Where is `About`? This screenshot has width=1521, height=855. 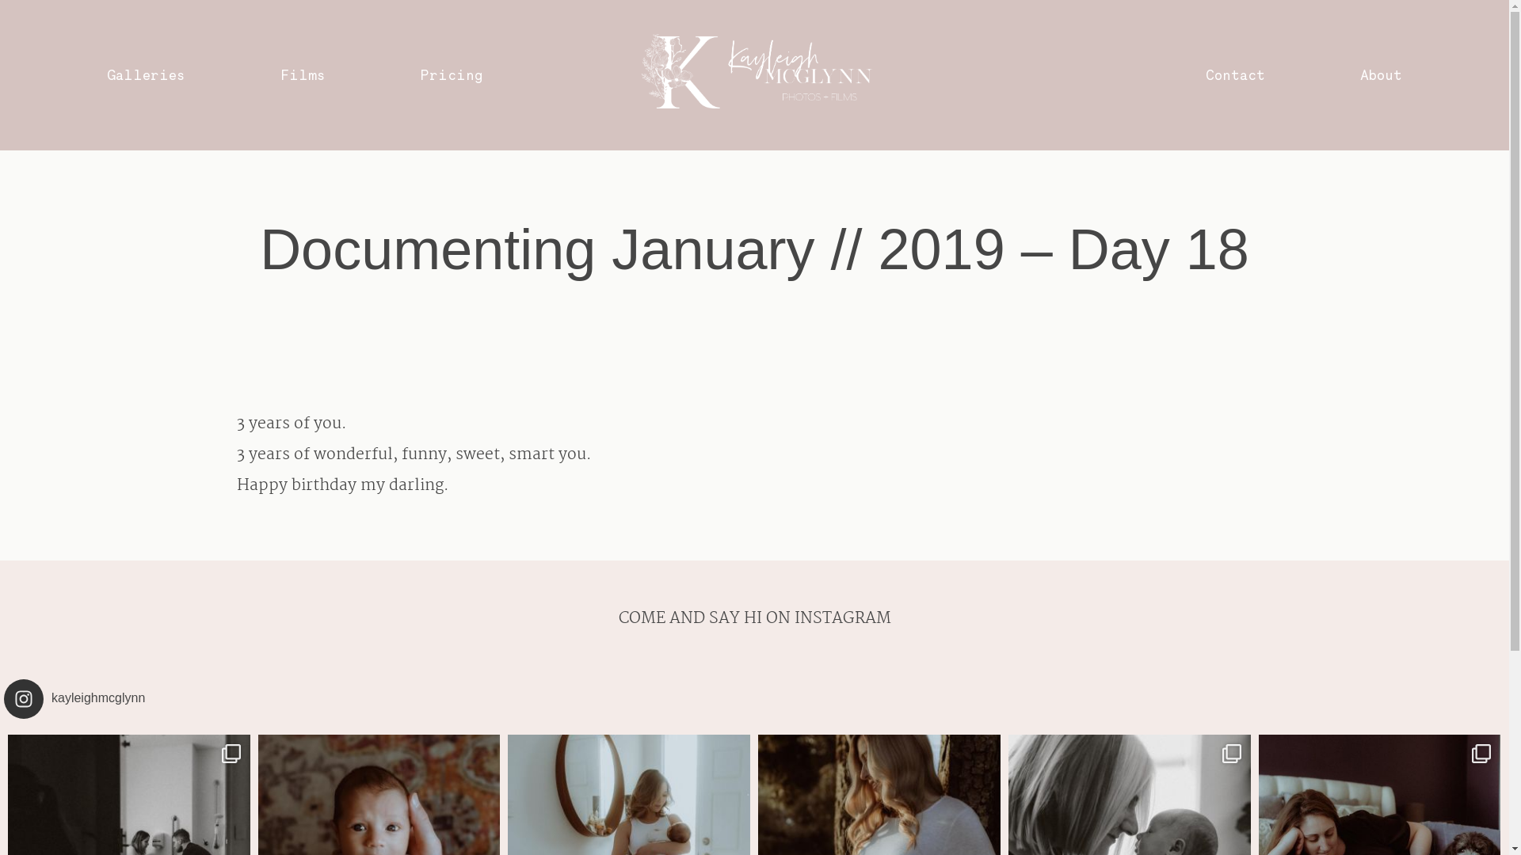 About is located at coordinates (1382, 75).